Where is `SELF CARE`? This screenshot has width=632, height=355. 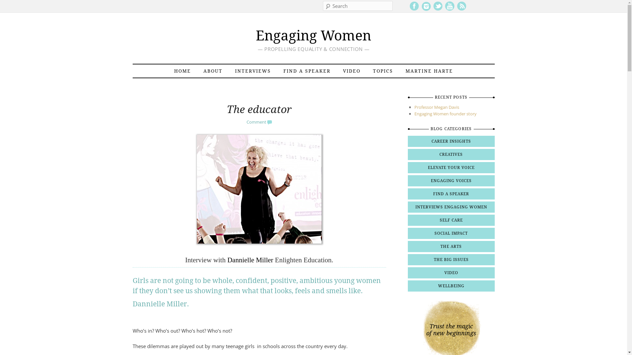 SELF CARE is located at coordinates (451, 220).